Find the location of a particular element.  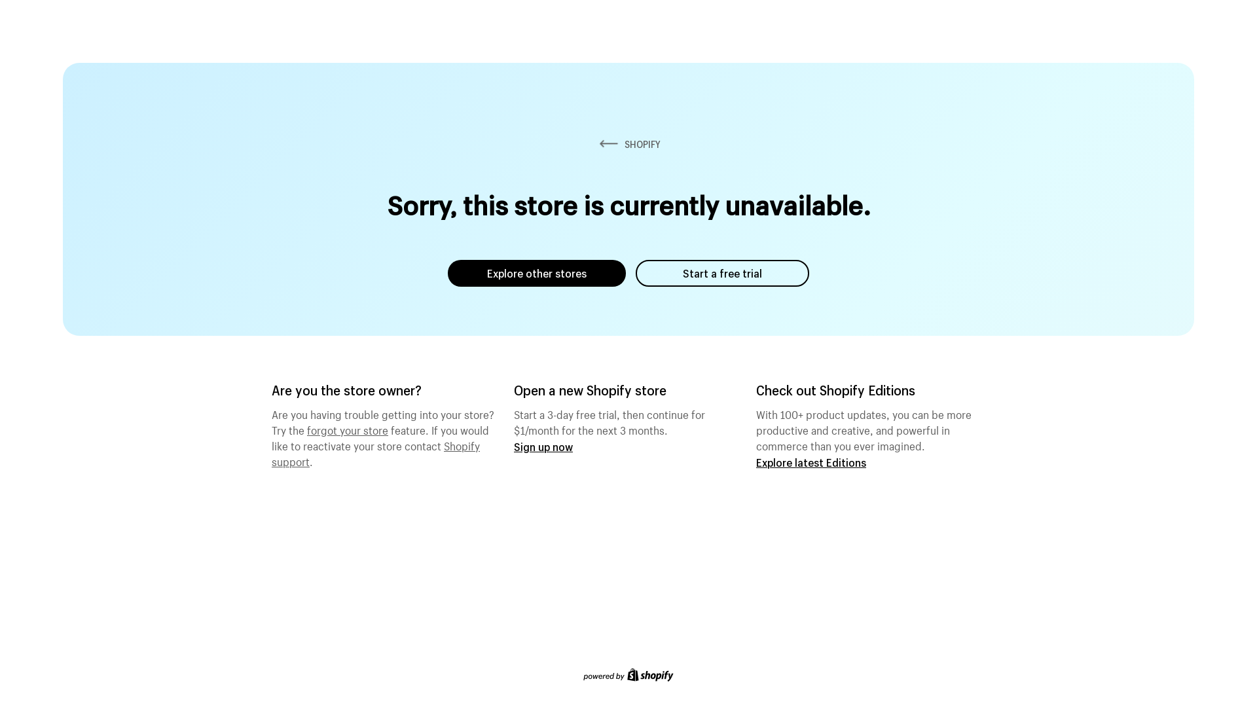

Start a free trial is located at coordinates (723, 274).